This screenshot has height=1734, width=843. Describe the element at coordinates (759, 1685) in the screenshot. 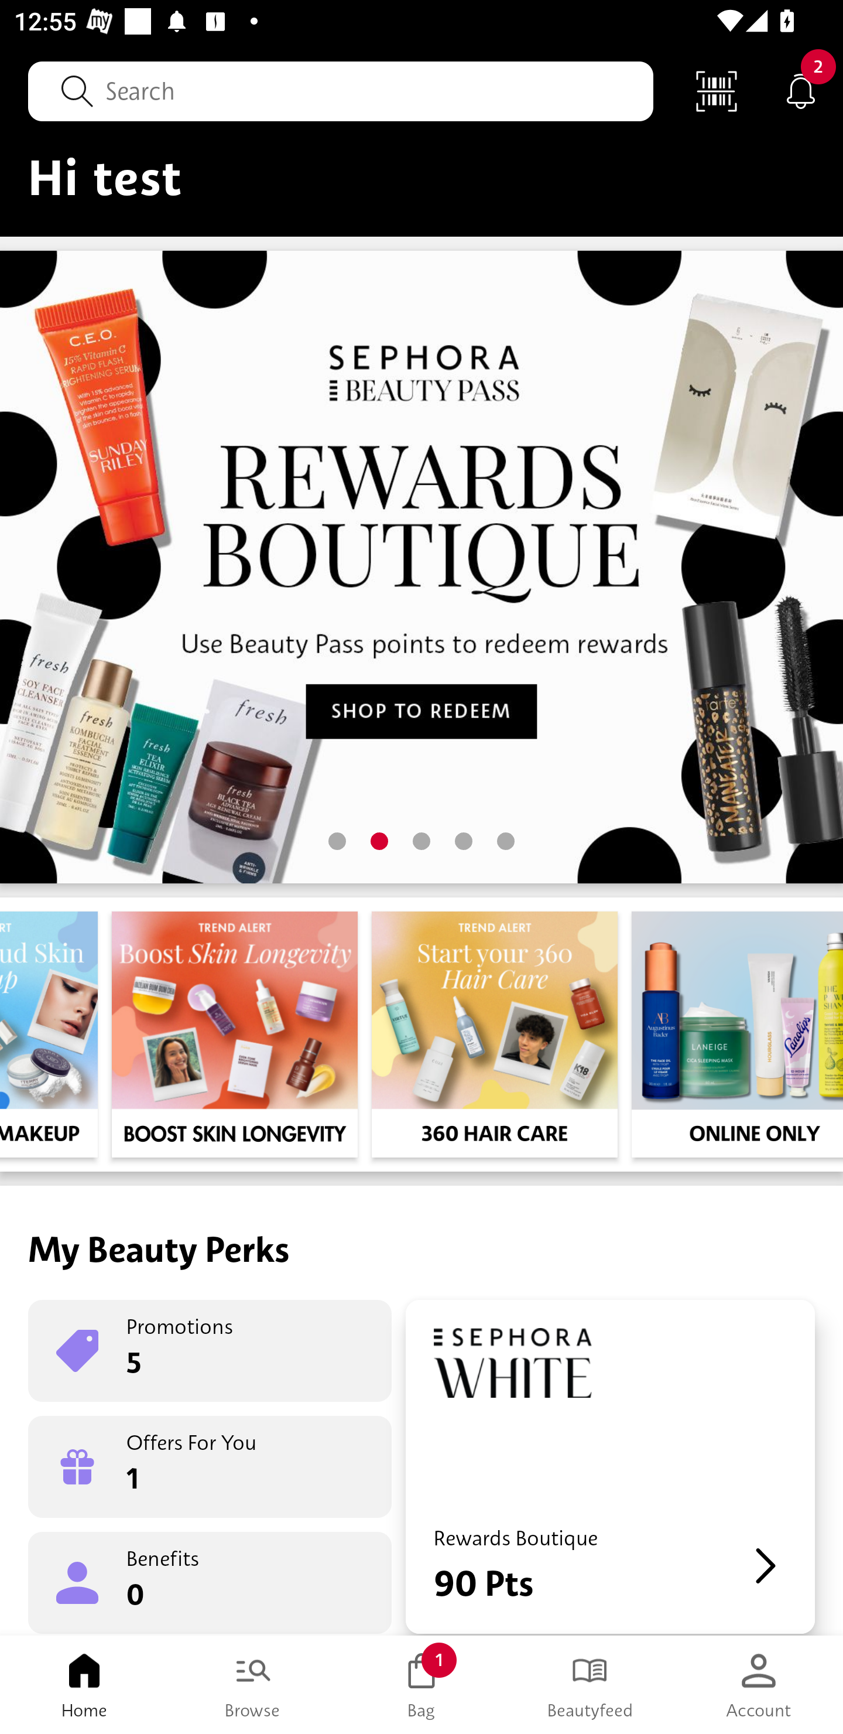

I see `Account` at that location.